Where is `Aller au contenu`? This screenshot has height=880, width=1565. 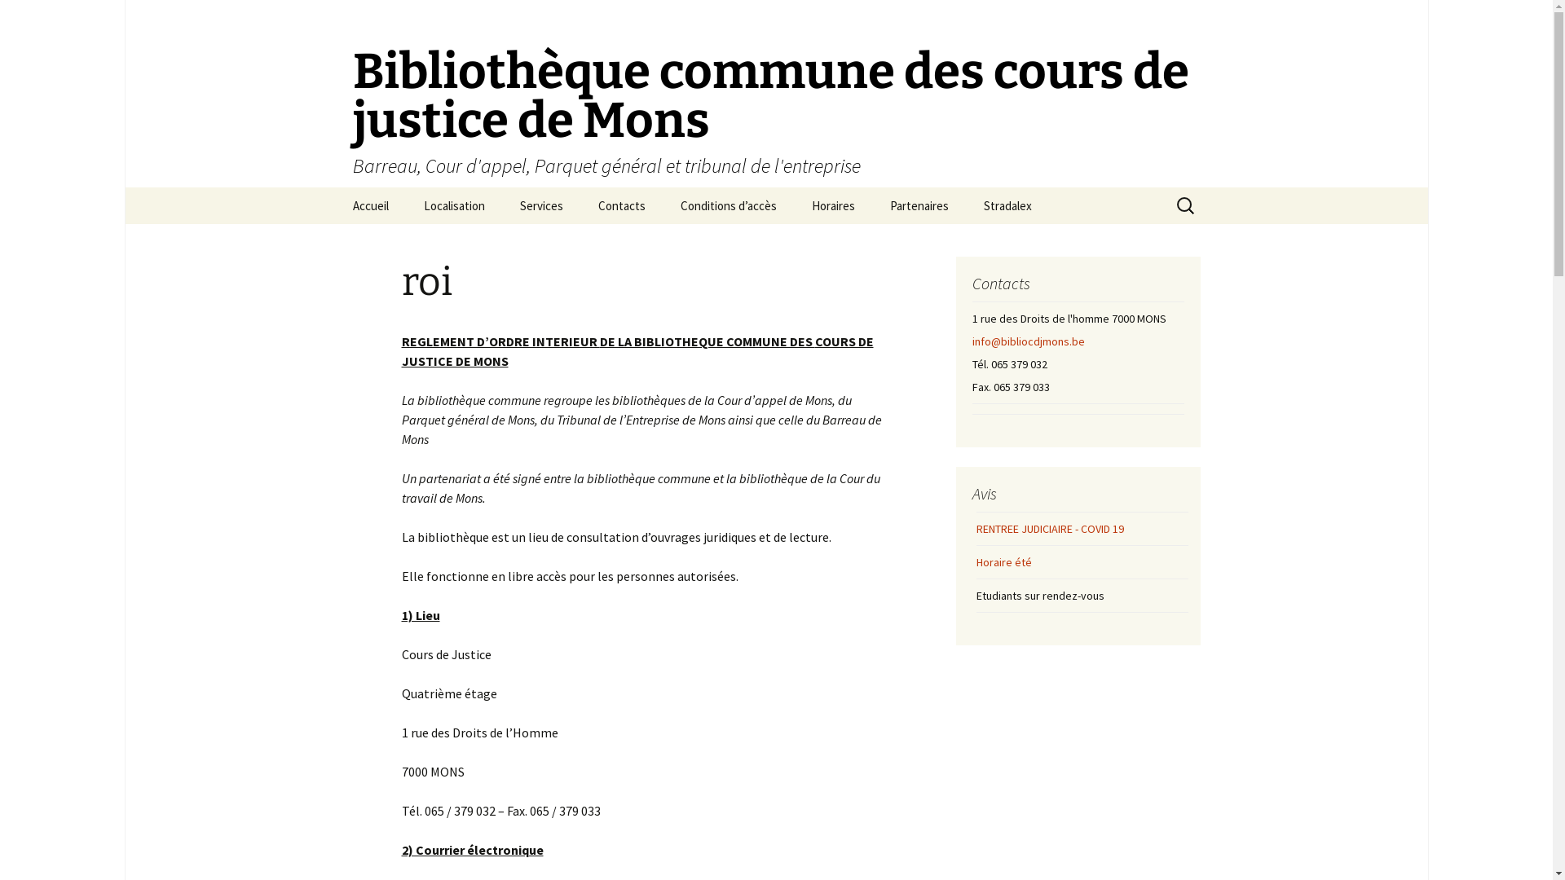 Aller au contenu is located at coordinates (336, 187).